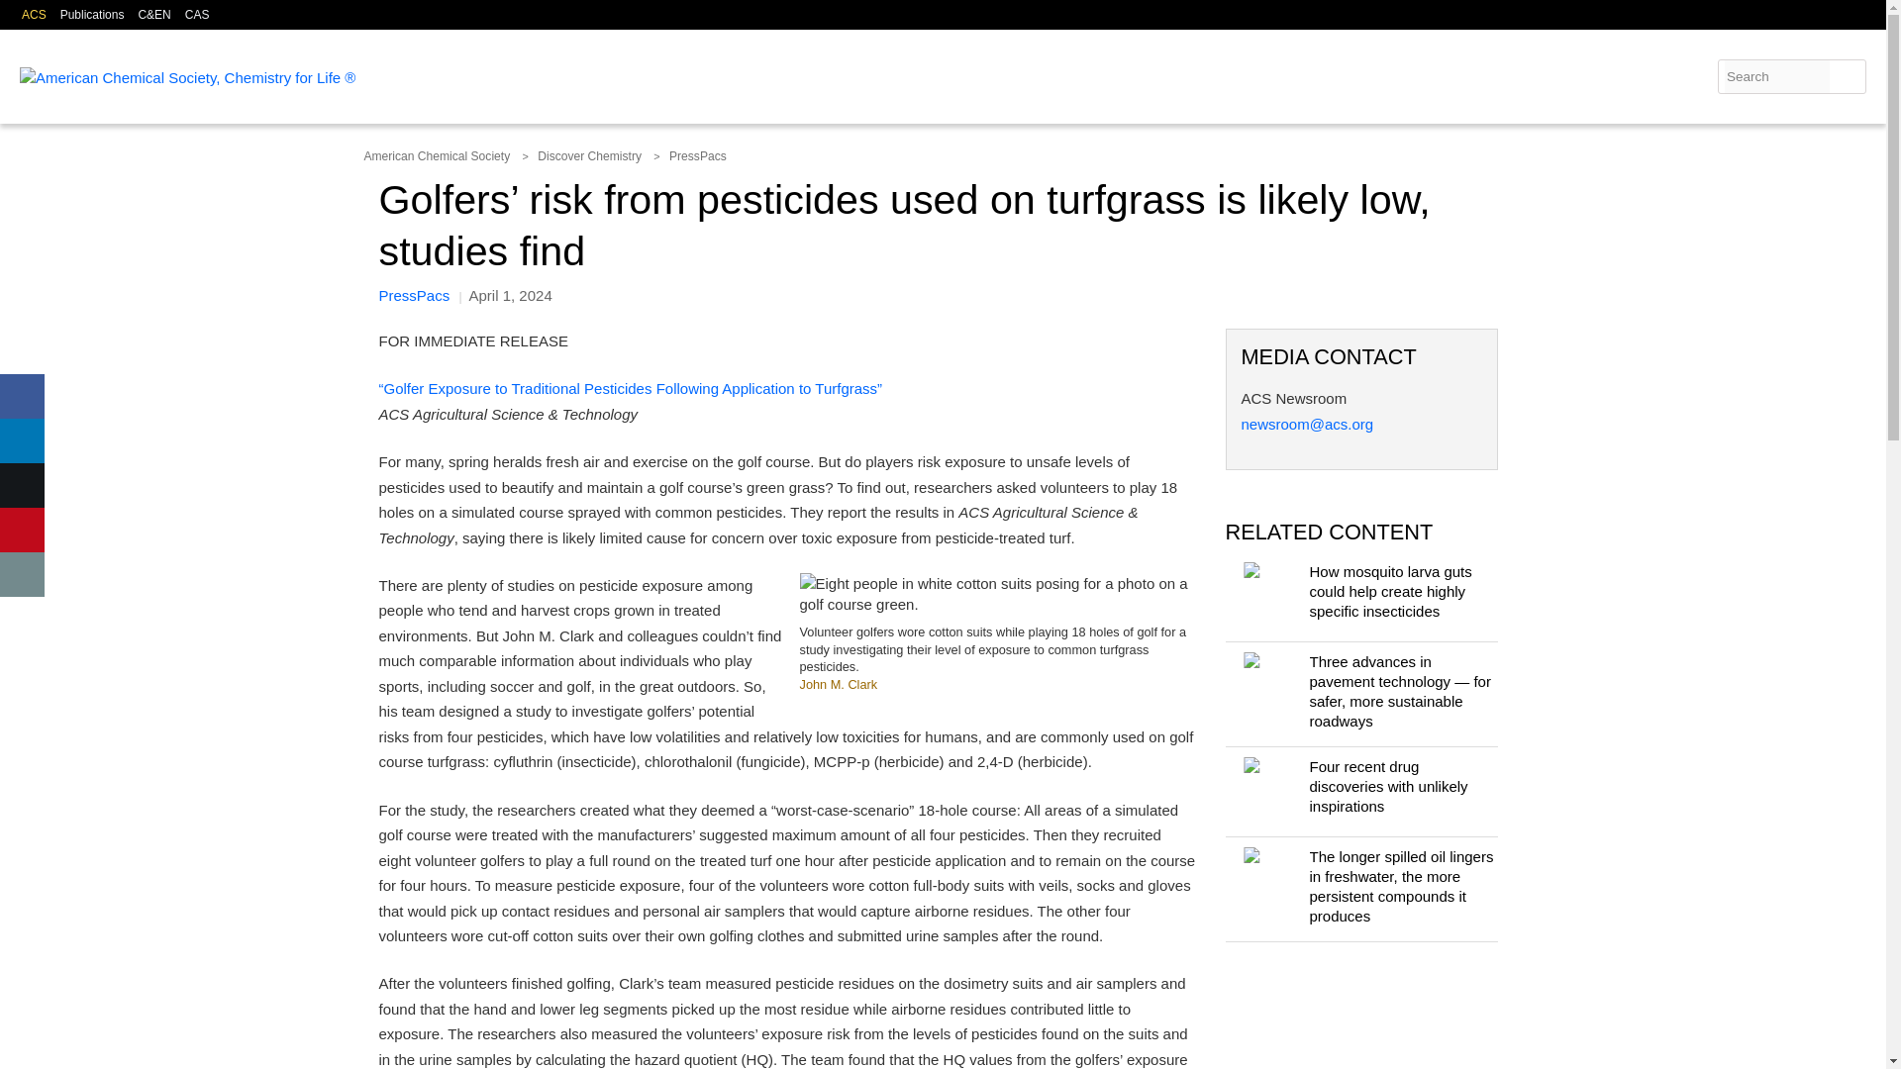 This screenshot has height=1069, width=1901. Describe the element at coordinates (22, 396) in the screenshot. I see `Facebook` at that location.